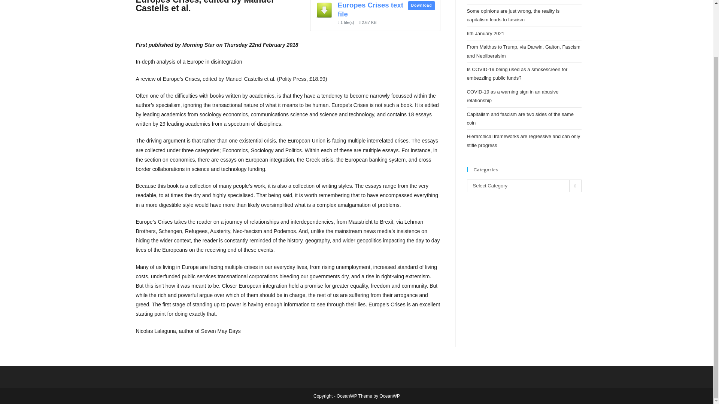  I want to click on Capitalism and fascism are two sides of the same coin, so click(520, 118).